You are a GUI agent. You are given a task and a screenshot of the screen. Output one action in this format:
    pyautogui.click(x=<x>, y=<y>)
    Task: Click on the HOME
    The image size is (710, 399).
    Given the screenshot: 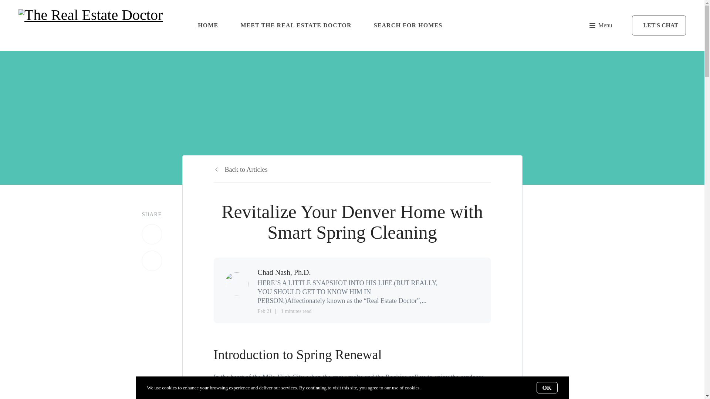 What is the action you would take?
    pyautogui.click(x=208, y=25)
    